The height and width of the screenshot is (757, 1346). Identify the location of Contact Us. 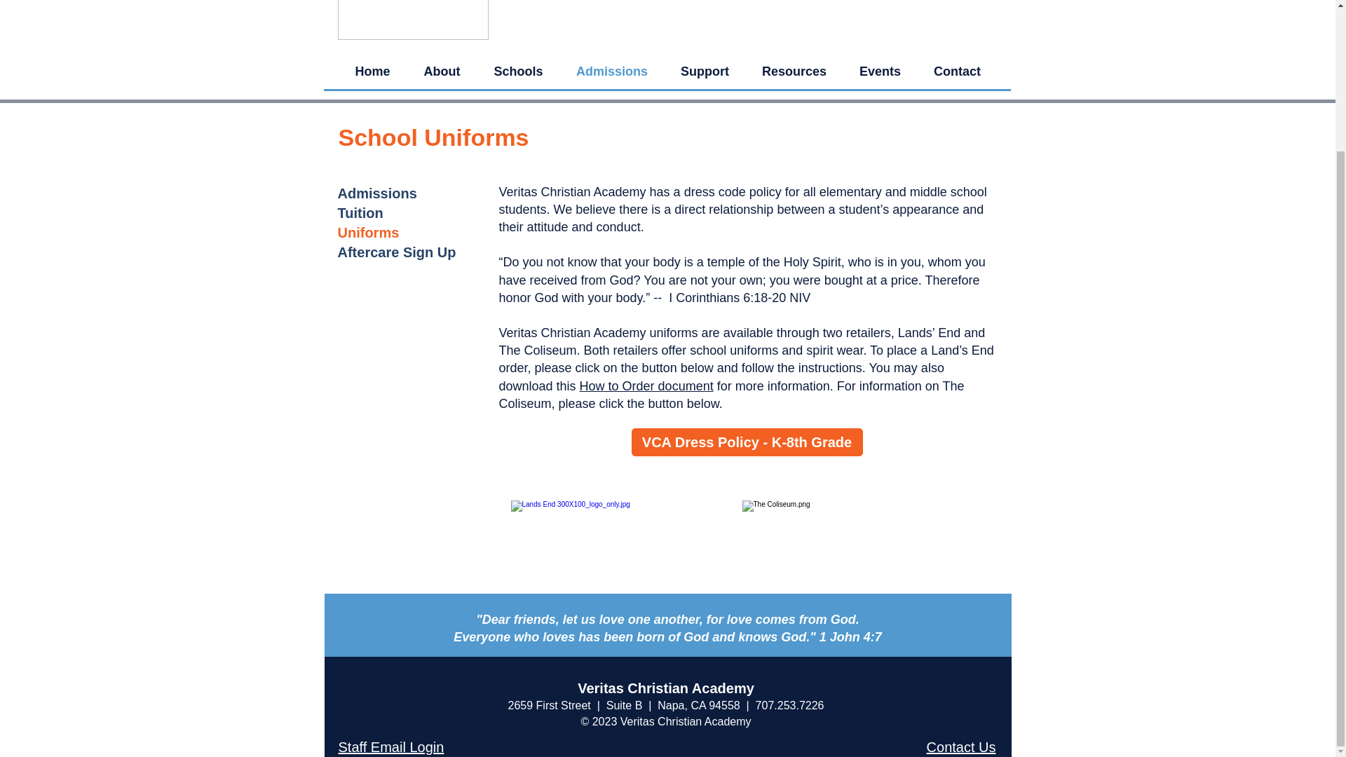
(961, 747).